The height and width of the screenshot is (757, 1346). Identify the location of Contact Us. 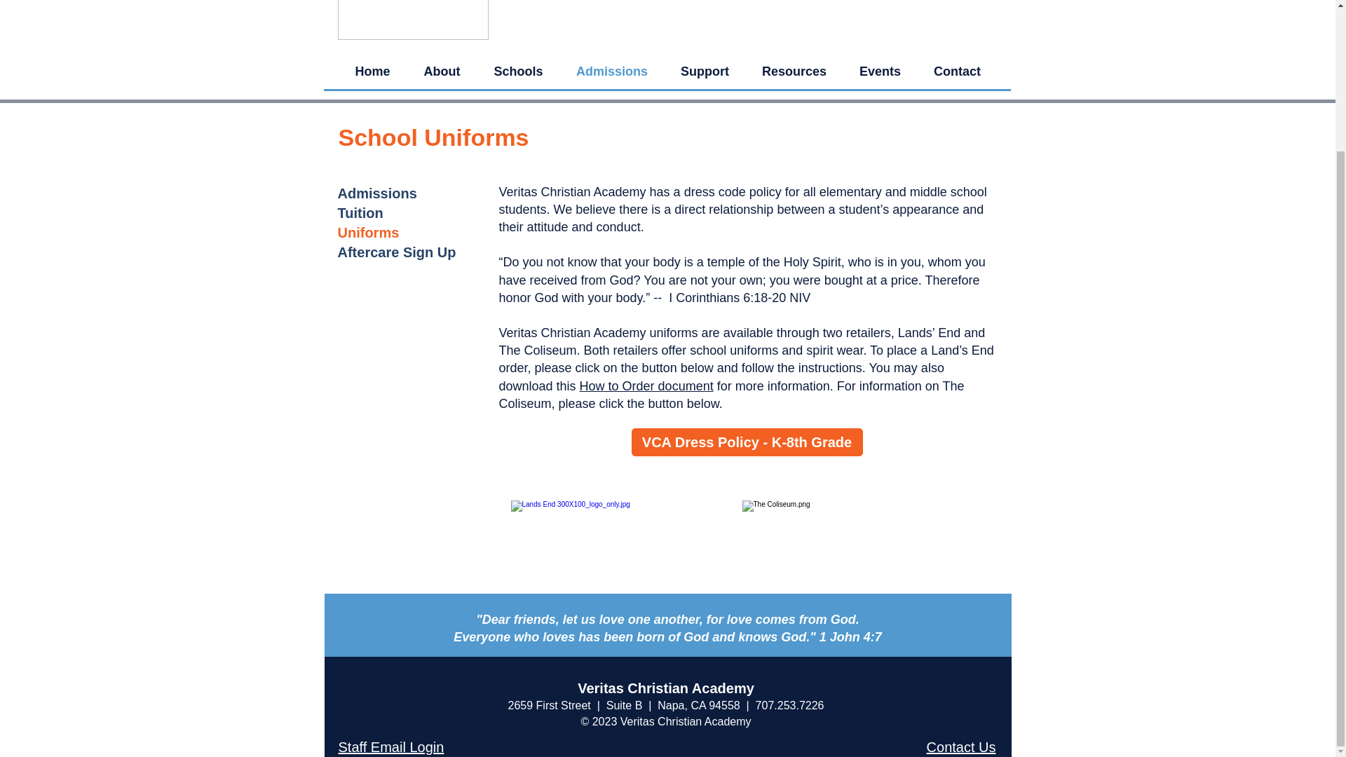
(961, 747).